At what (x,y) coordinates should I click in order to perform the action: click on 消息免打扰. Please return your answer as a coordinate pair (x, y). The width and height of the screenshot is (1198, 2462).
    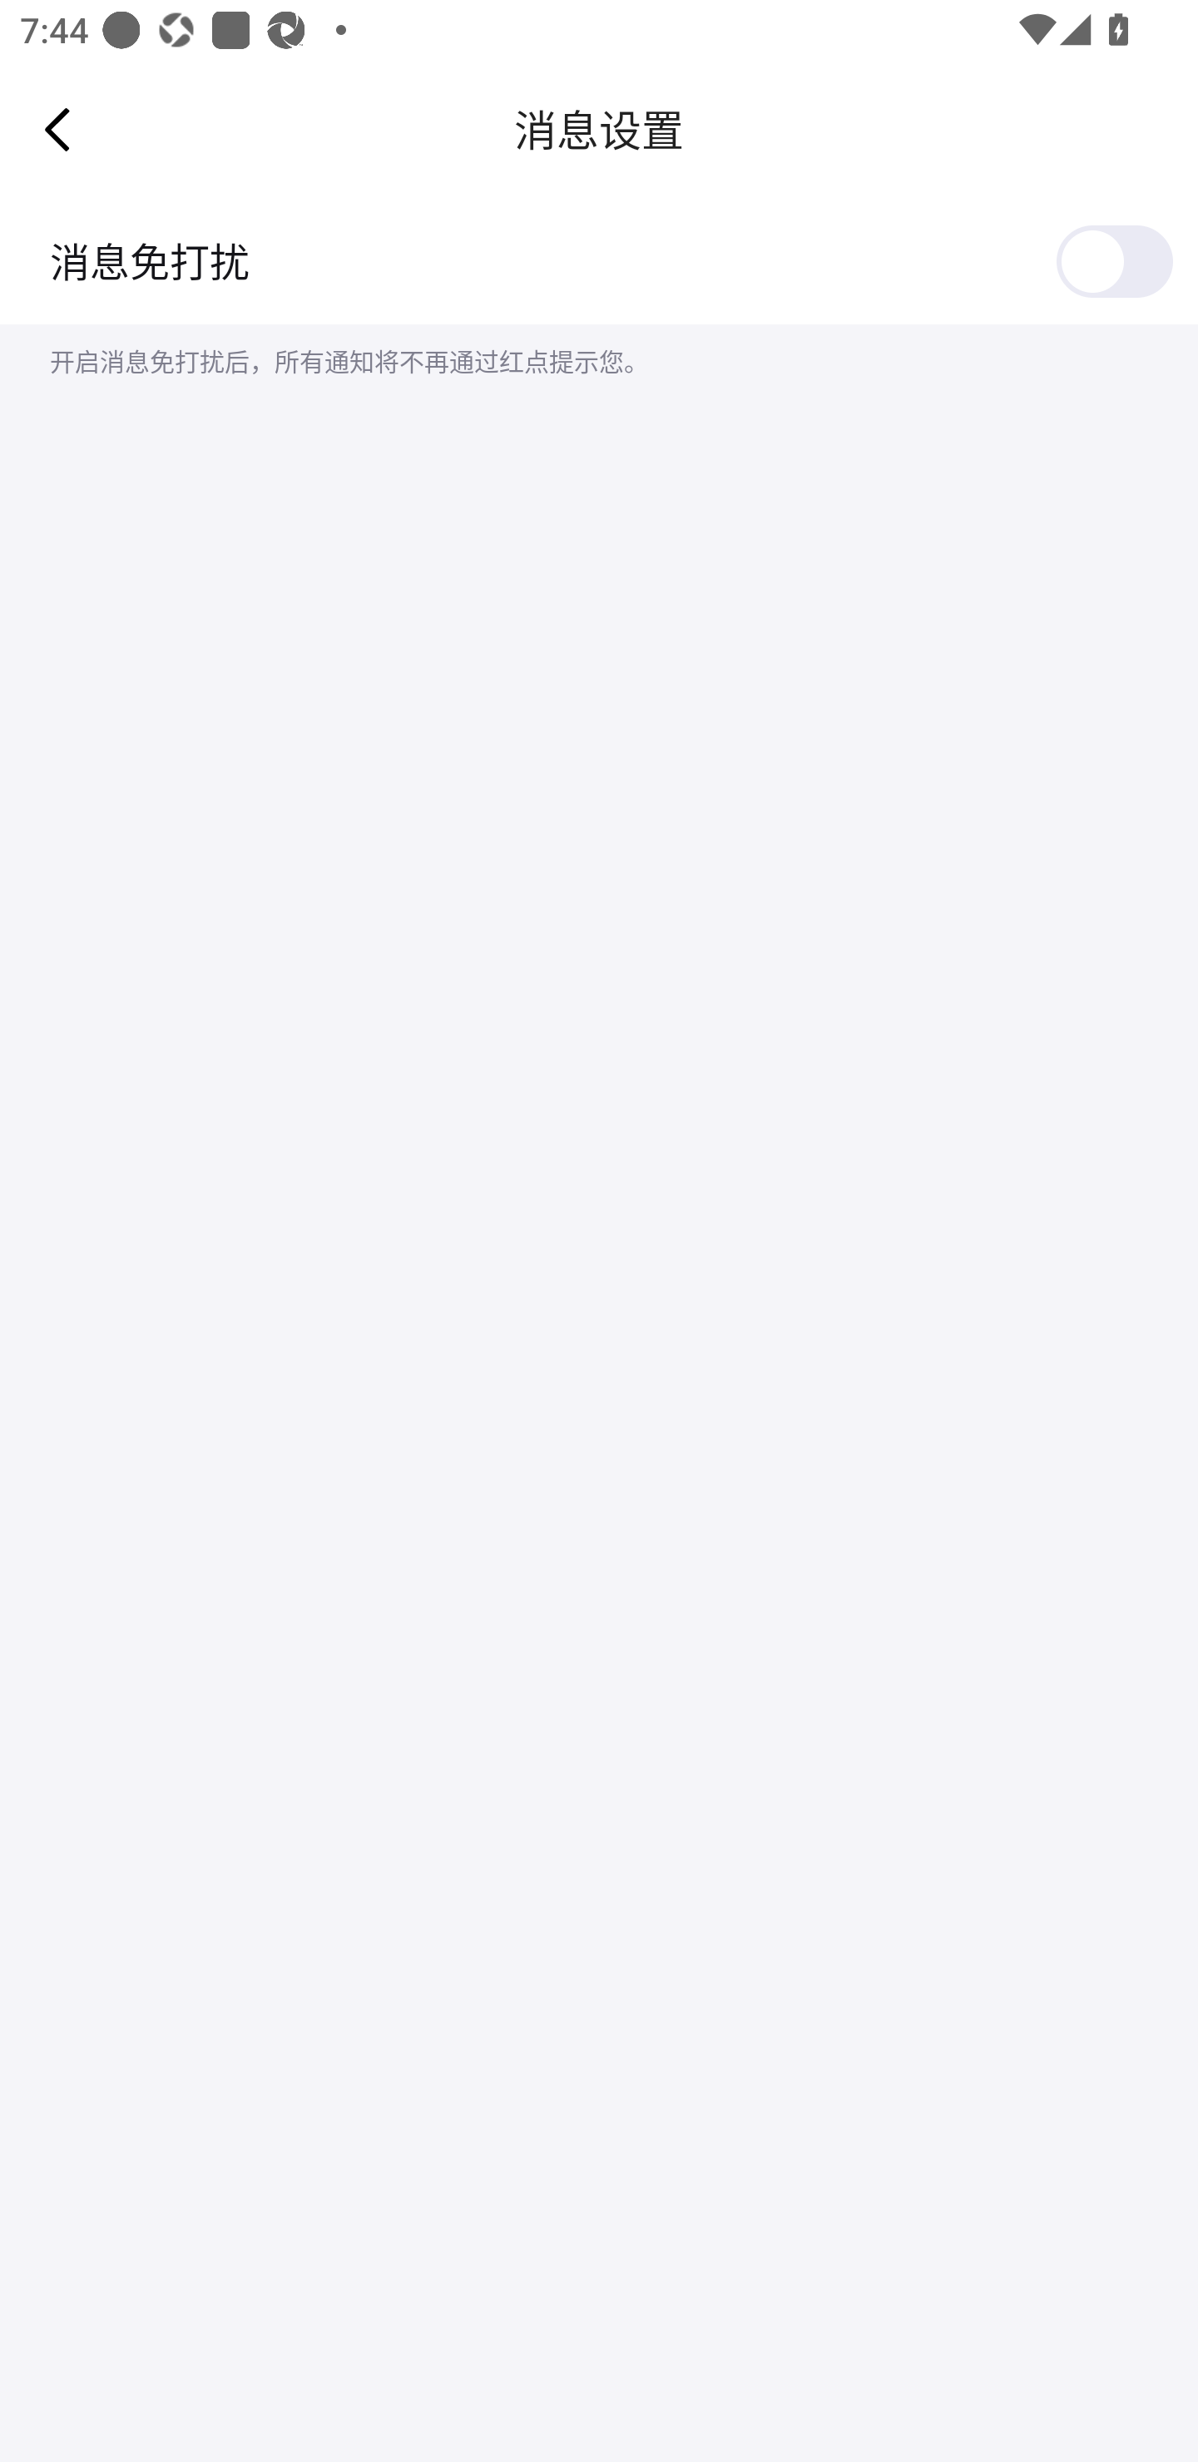
    Looking at the image, I should click on (599, 261).